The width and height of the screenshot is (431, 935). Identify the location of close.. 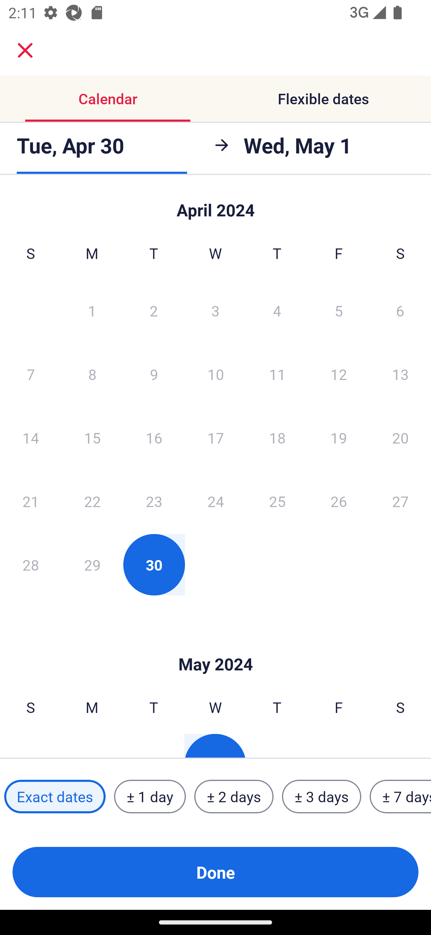
(25, 50).